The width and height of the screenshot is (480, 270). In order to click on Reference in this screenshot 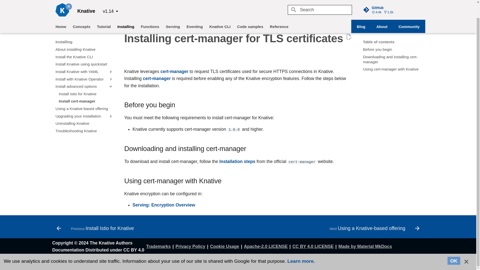, I will do `click(279, 11)`.